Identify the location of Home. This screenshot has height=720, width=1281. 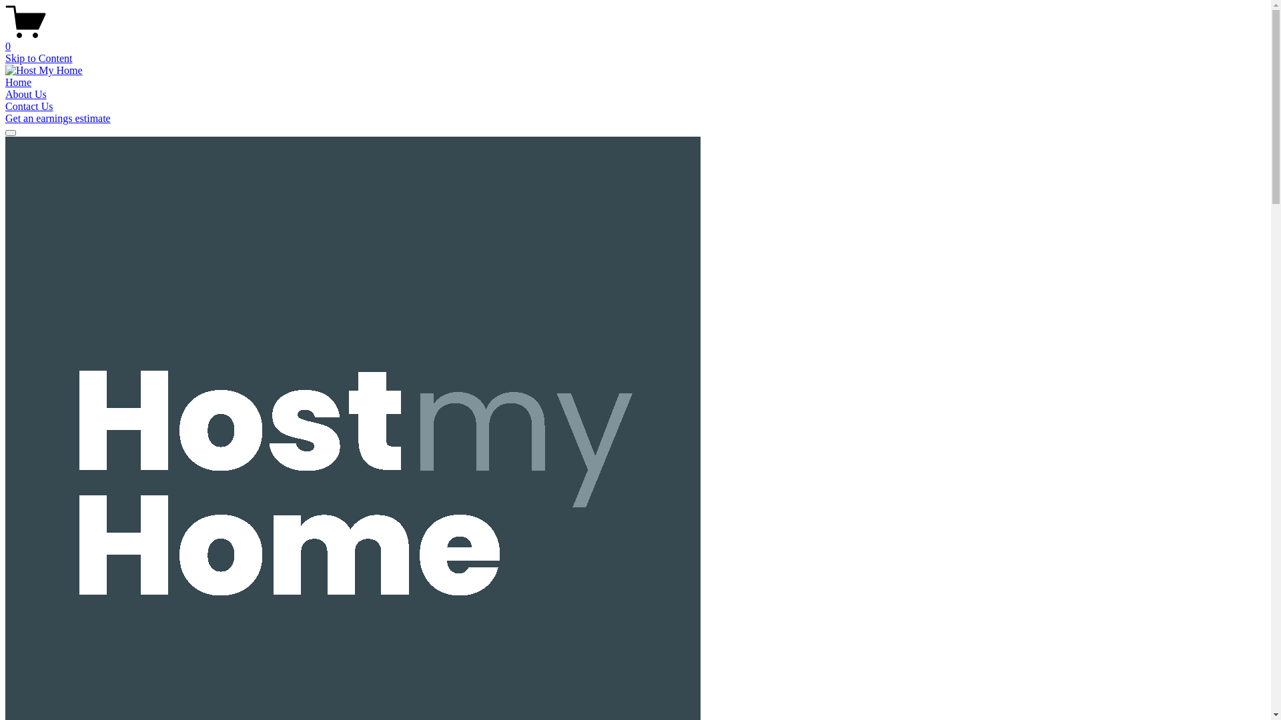
(19, 83).